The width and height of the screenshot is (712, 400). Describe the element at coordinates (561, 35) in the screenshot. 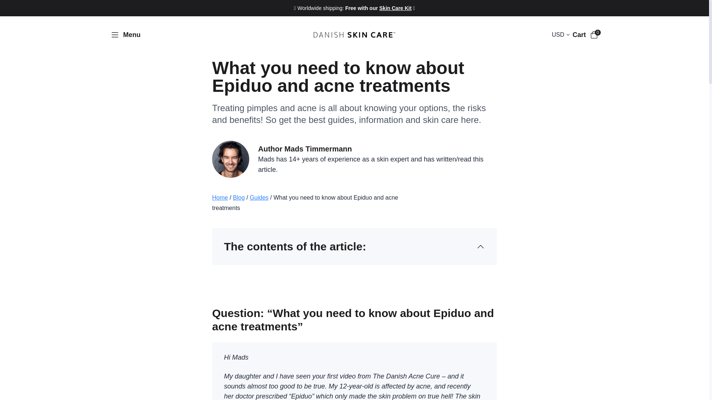

I see `USD` at that location.